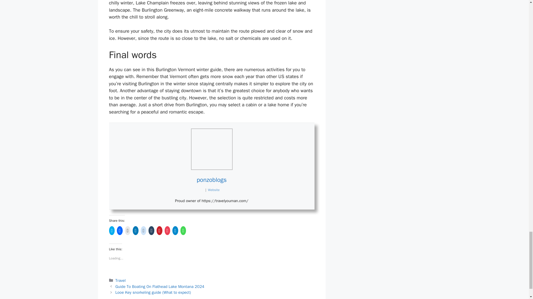 The height and width of the screenshot is (299, 533). What do you see at coordinates (214, 190) in the screenshot?
I see `Website` at bounding box center [214, 190].